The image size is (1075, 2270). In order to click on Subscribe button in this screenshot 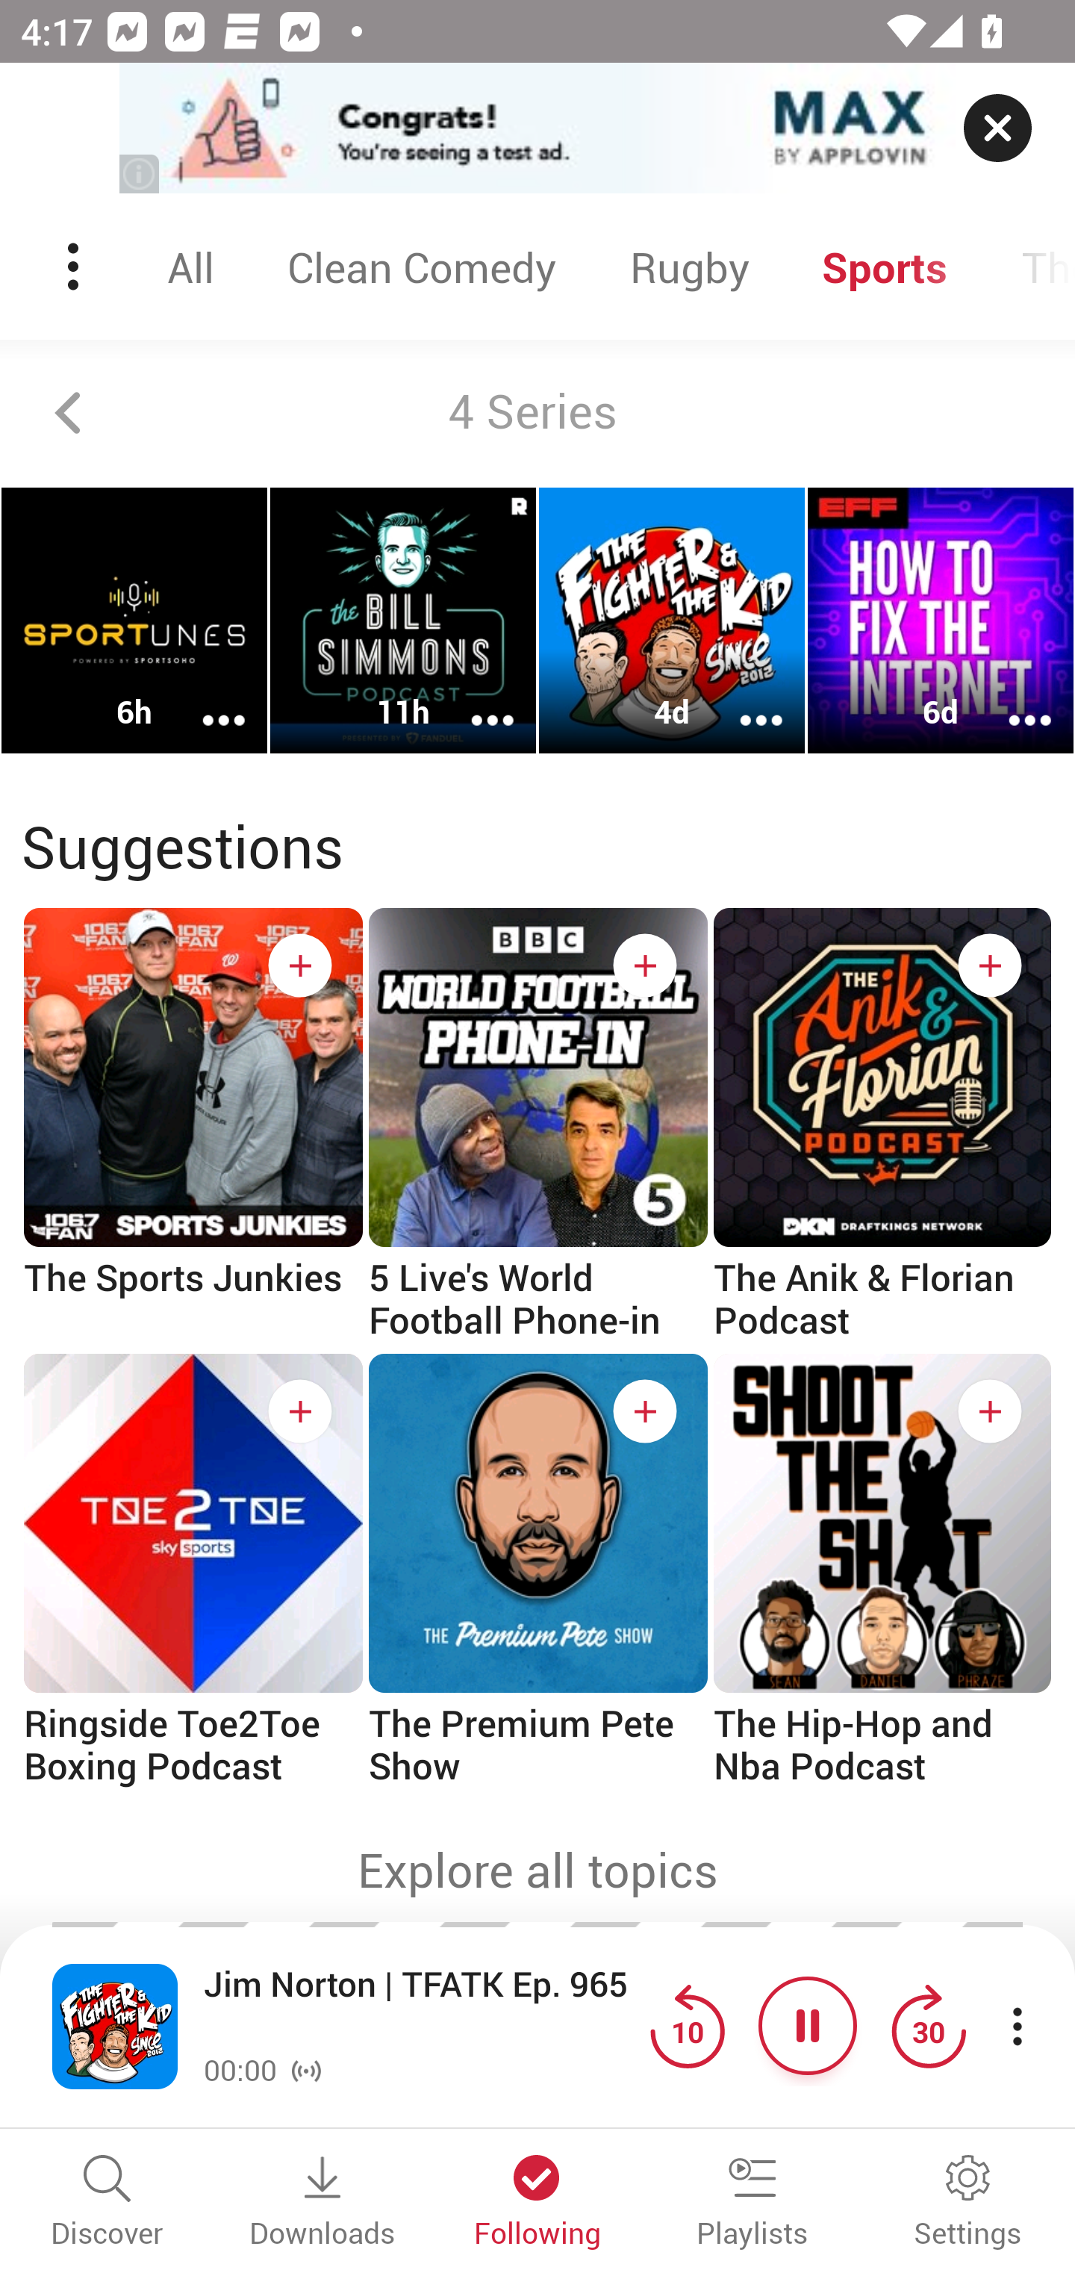, I will do `click(990, 965)`.